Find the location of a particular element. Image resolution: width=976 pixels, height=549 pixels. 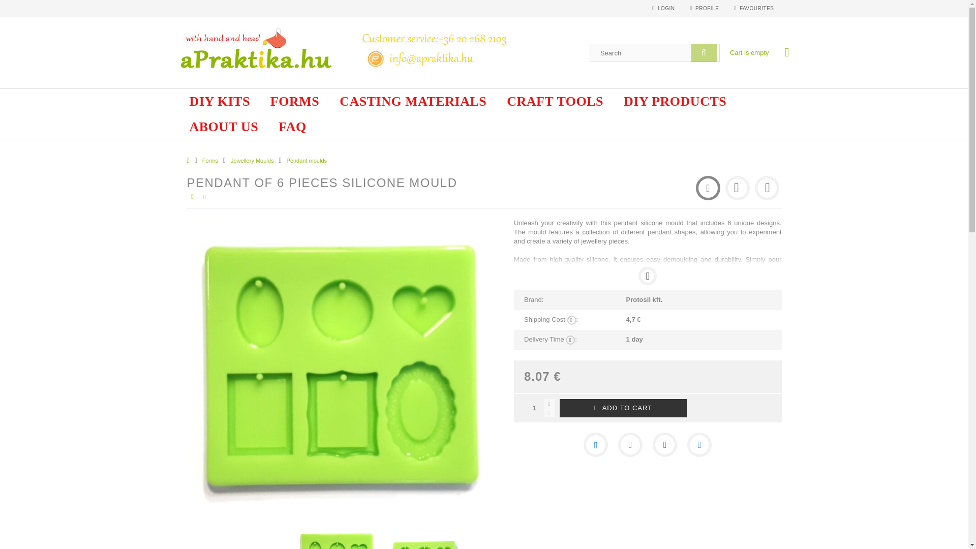

1 is located at coordinates (534, 408).